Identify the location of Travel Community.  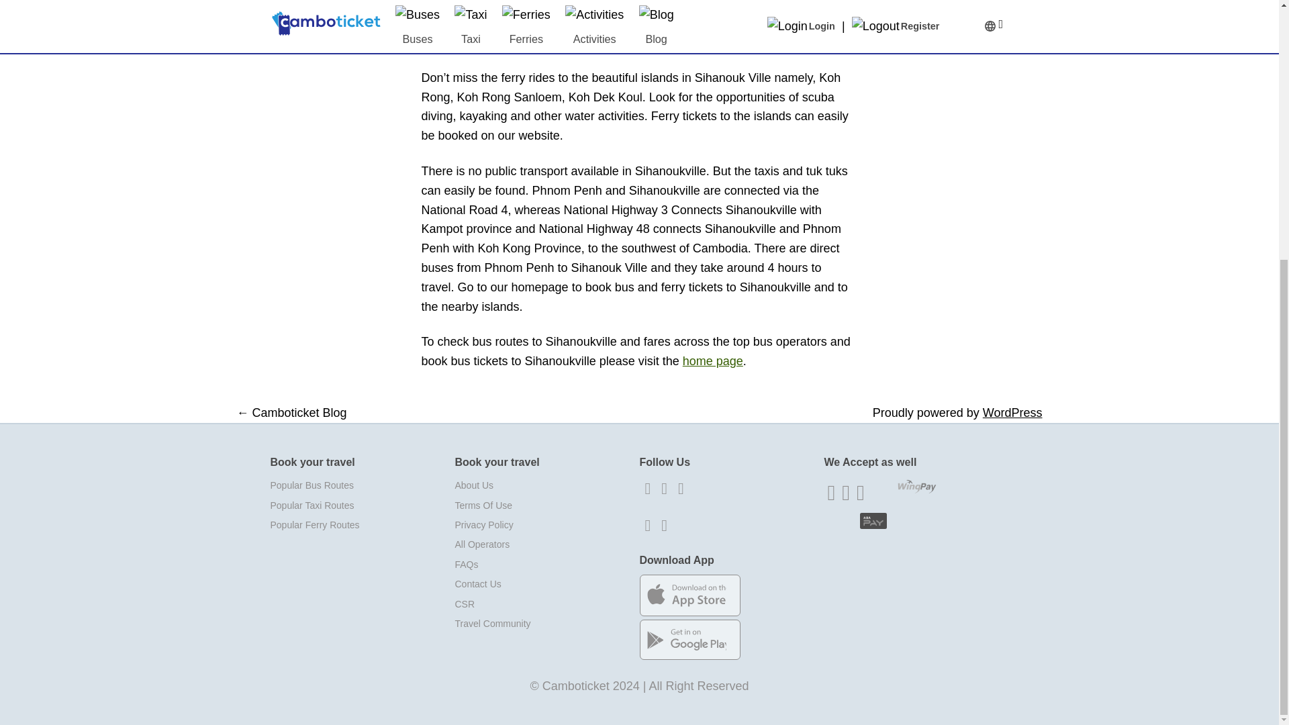
(546, 623).